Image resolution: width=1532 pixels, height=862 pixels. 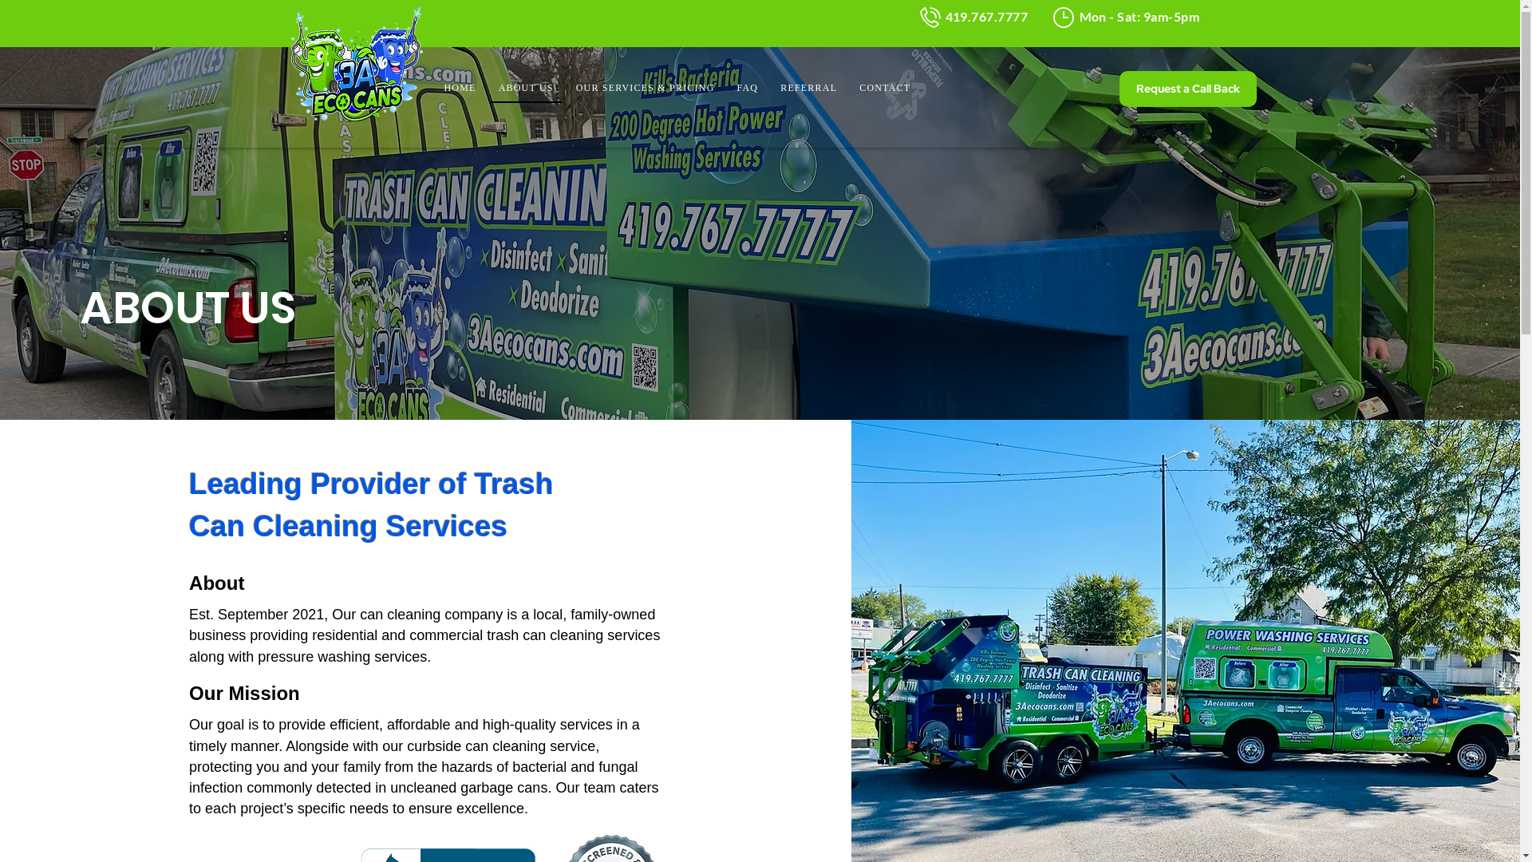 What do you see at coordinates (1139, 18) in the screenshot?
I see `Mon - Sat: 9am-5pm` at bounding box center [1139, 18].